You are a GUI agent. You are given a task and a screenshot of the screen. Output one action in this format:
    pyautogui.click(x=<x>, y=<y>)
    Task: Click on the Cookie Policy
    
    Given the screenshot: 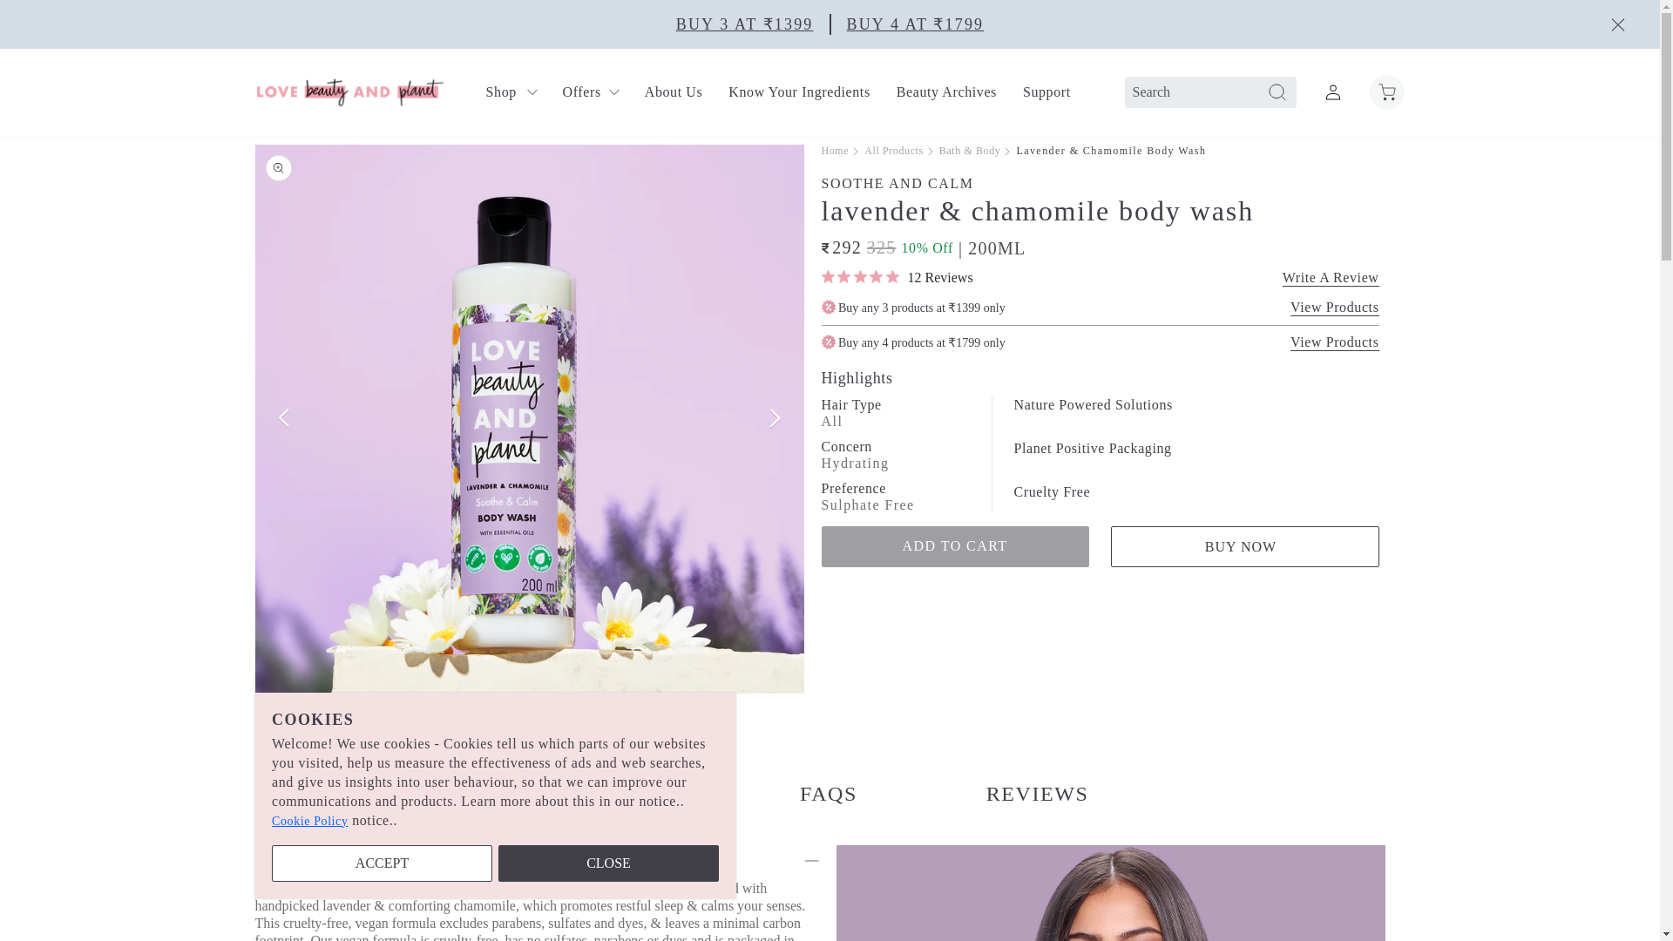 What is the action you would take?
    pyautogui.click(x=309, y=821)
    